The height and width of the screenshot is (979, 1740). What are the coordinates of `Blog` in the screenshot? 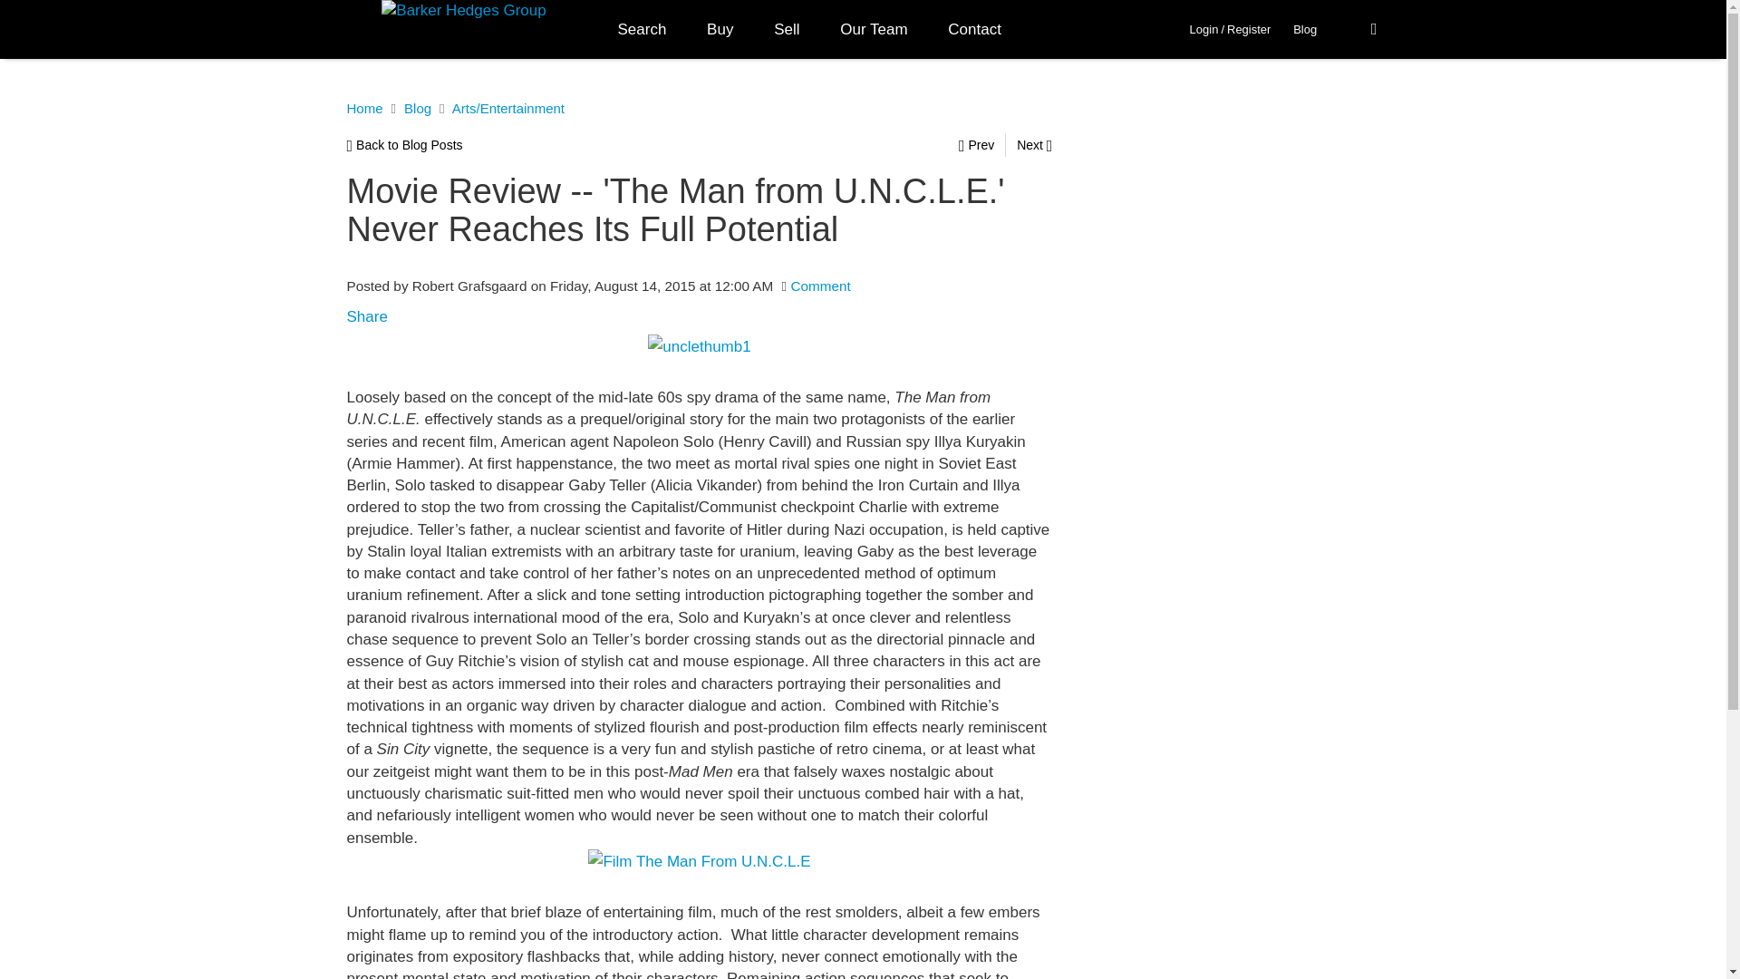 It's located at (1305, 29).